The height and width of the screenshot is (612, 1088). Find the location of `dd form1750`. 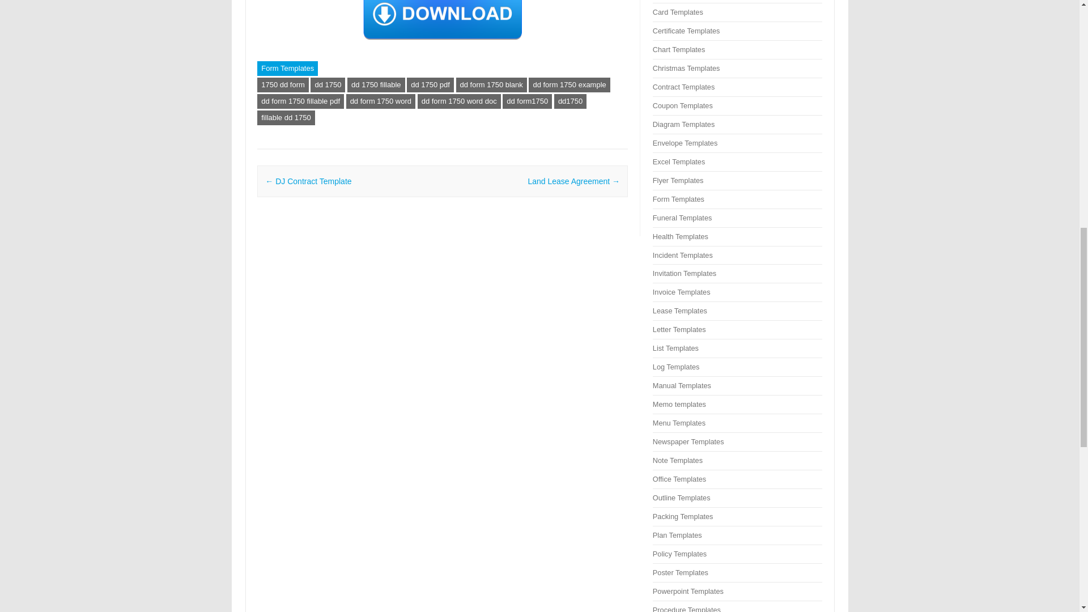

dd form1750 is located at coordinates (527, 101).